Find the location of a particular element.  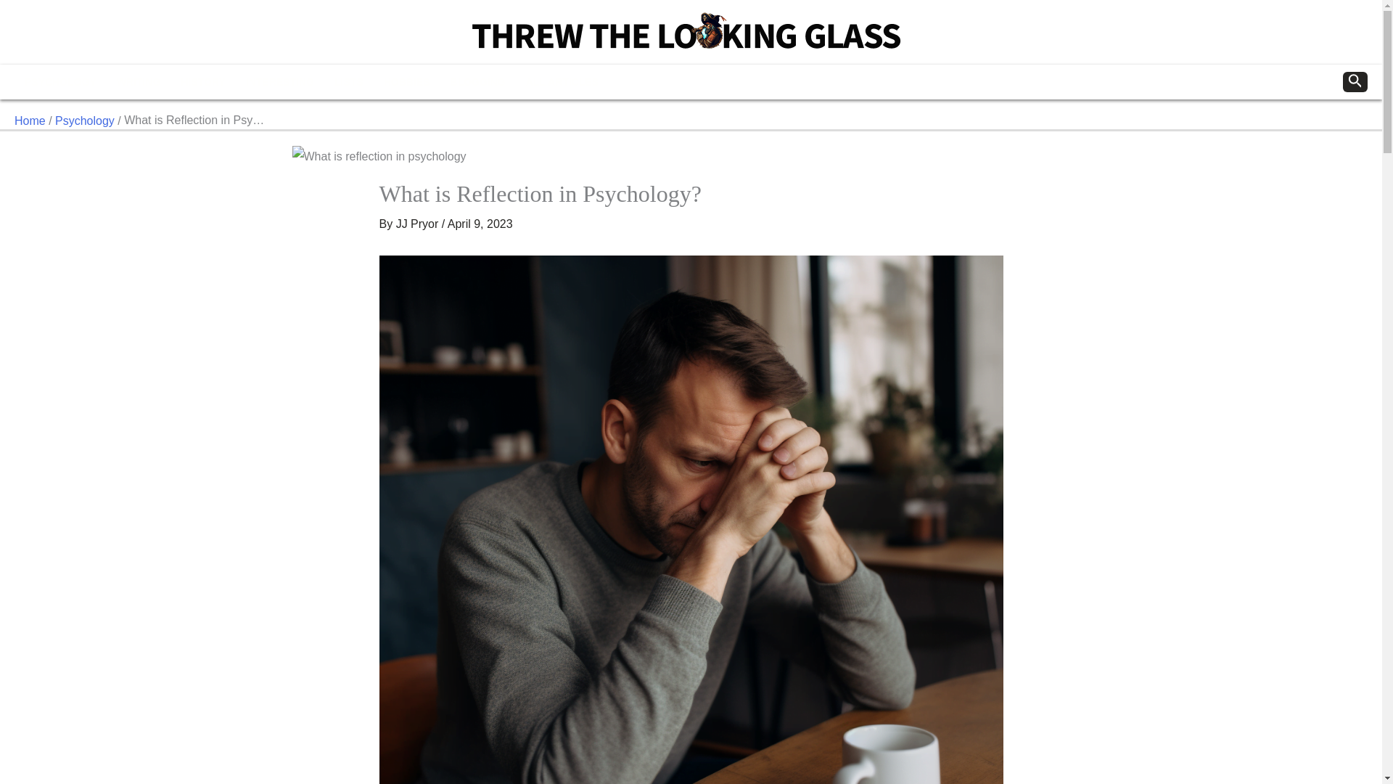

HISTORY is located at coordinates (202, 81).